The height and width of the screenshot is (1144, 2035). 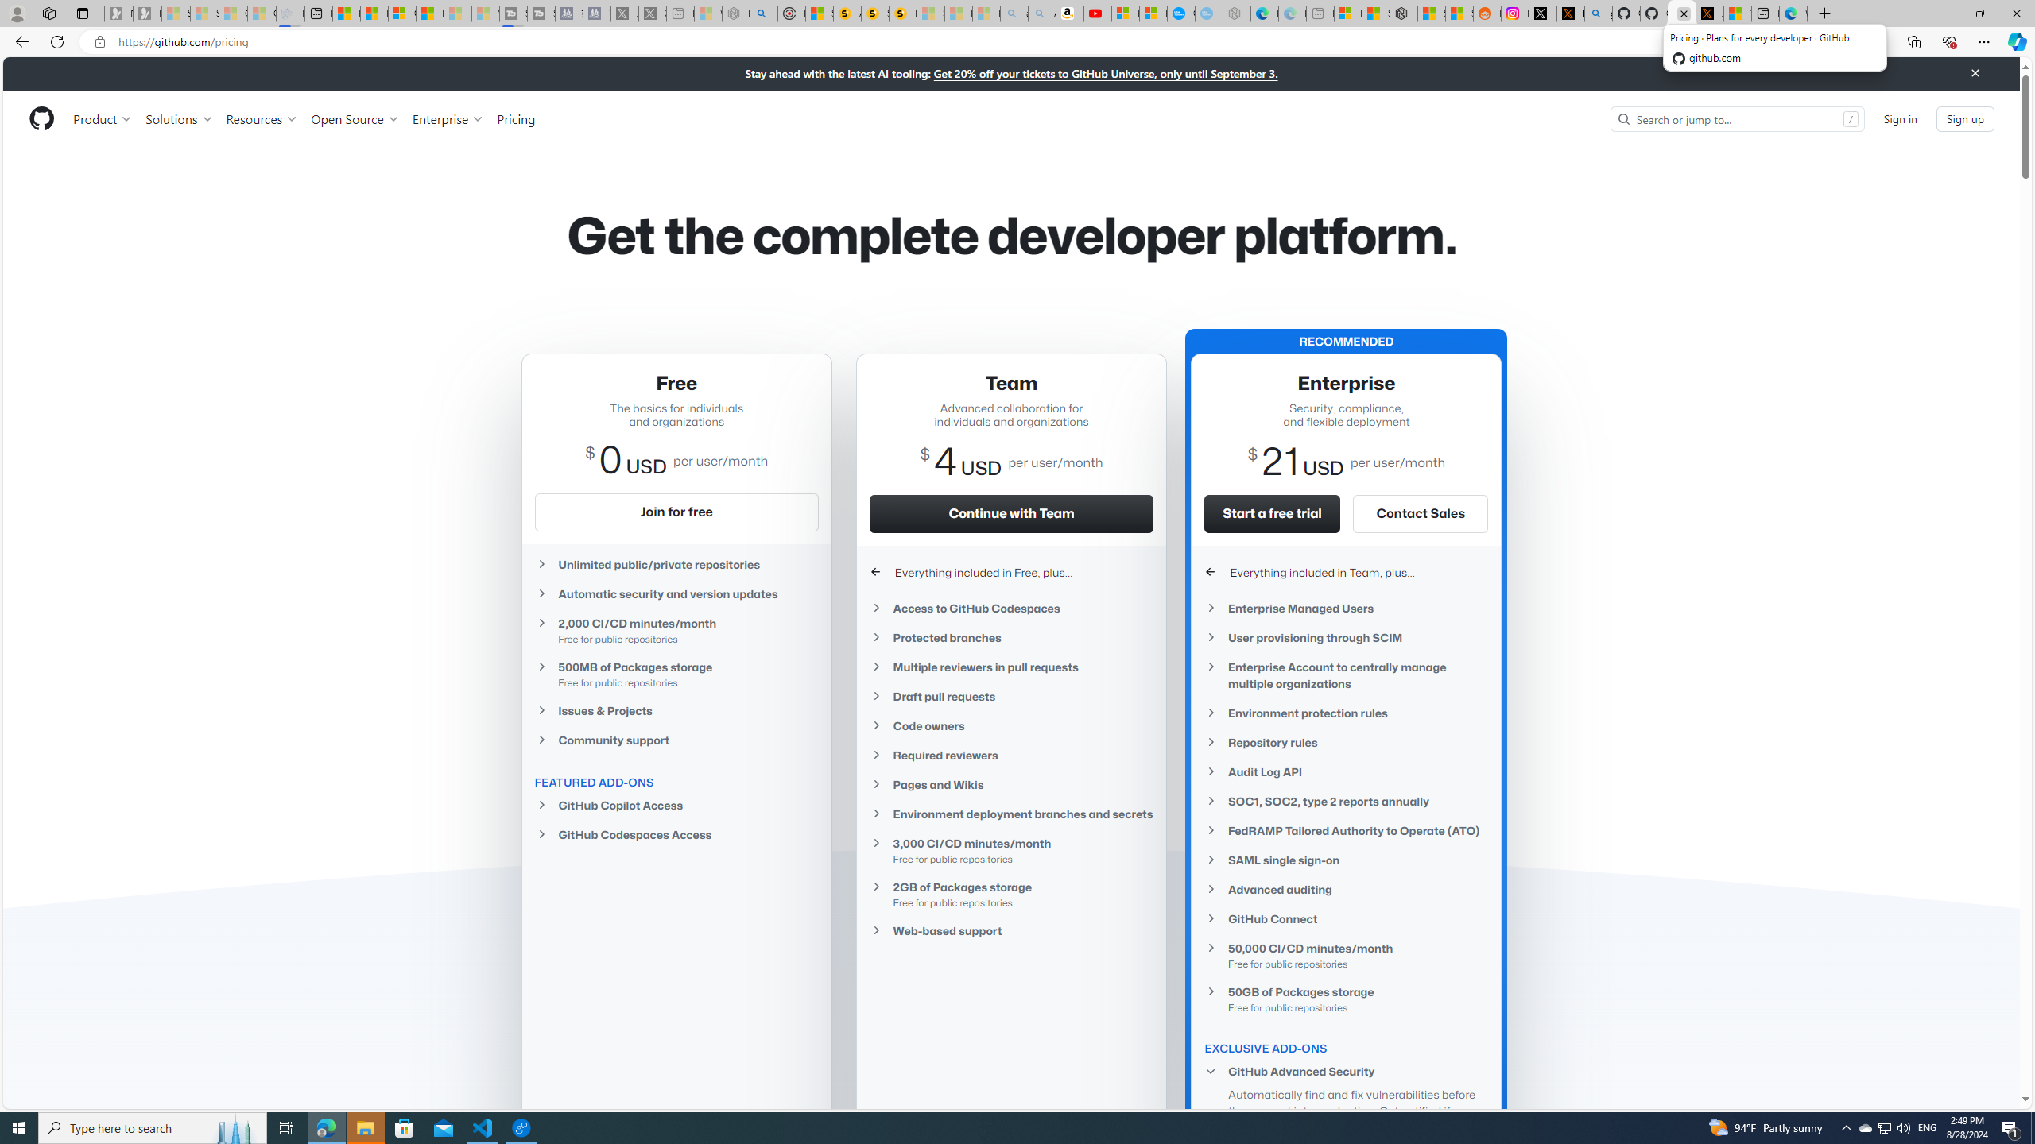 I want to click on Join for free, so click(x=676, y=512).